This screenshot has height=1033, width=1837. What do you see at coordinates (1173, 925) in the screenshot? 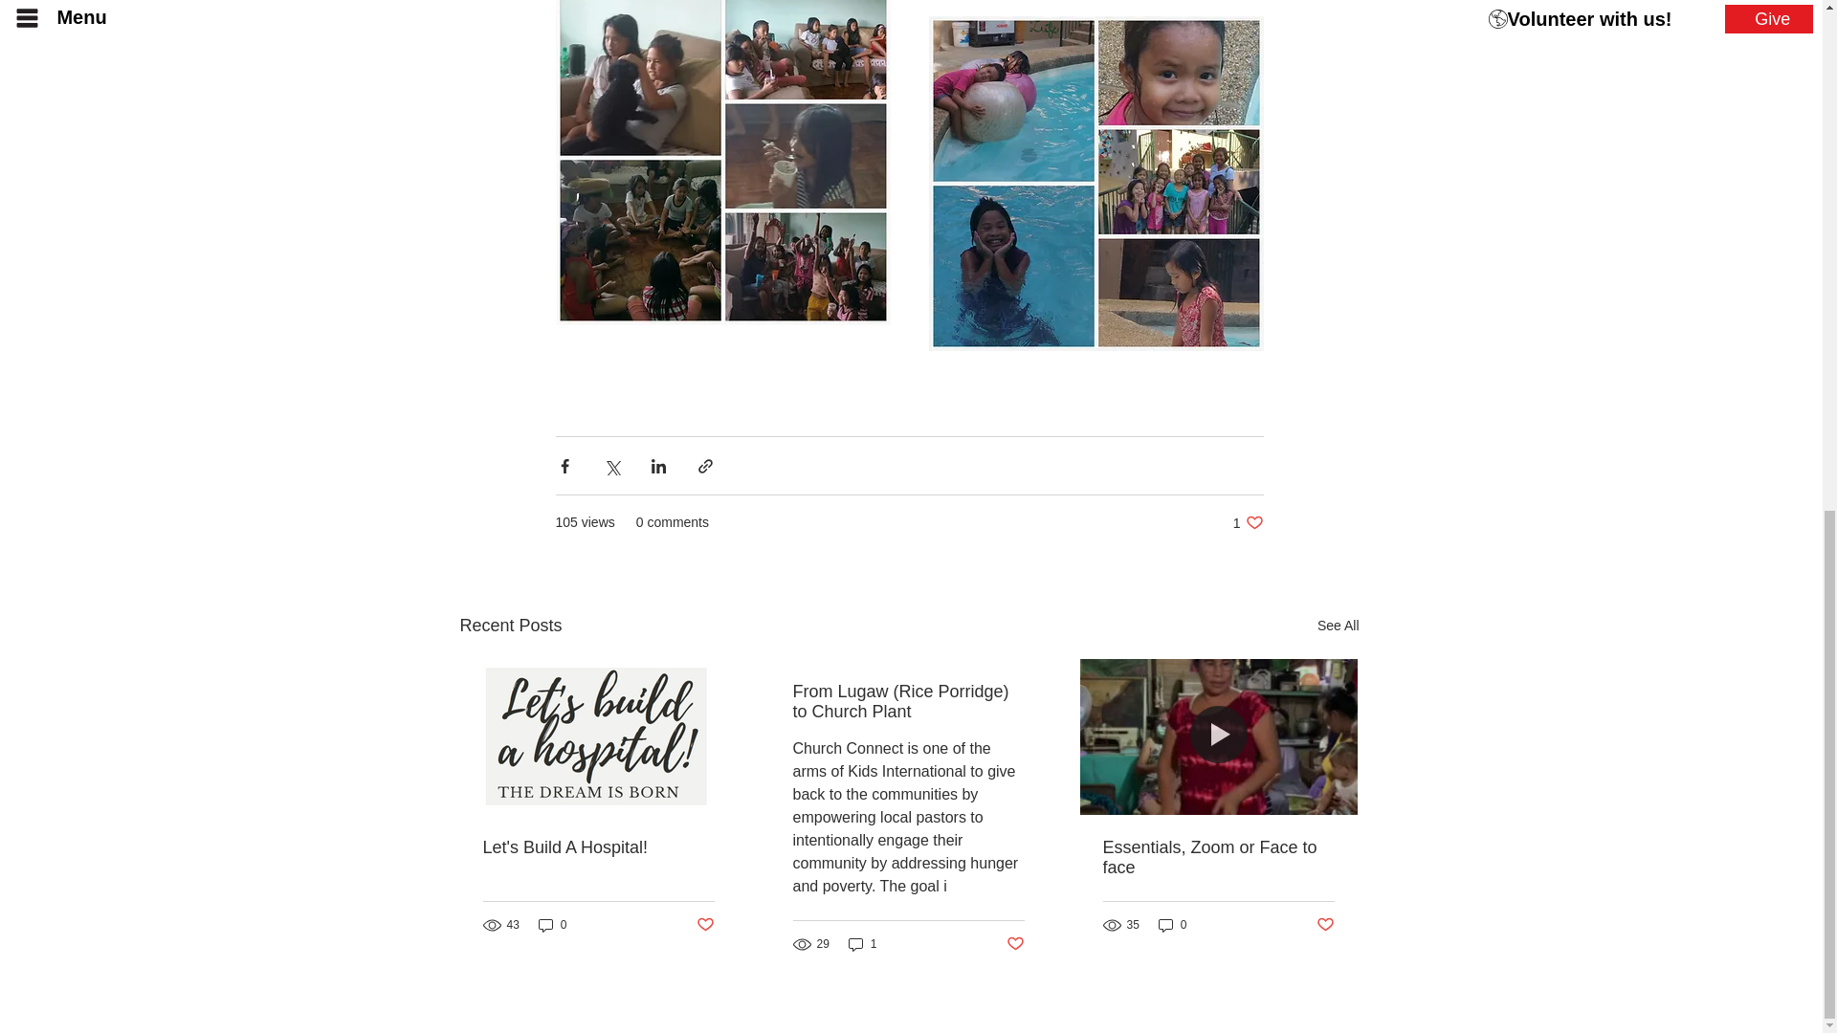
I see `0` at bounding box center [1173, 925].